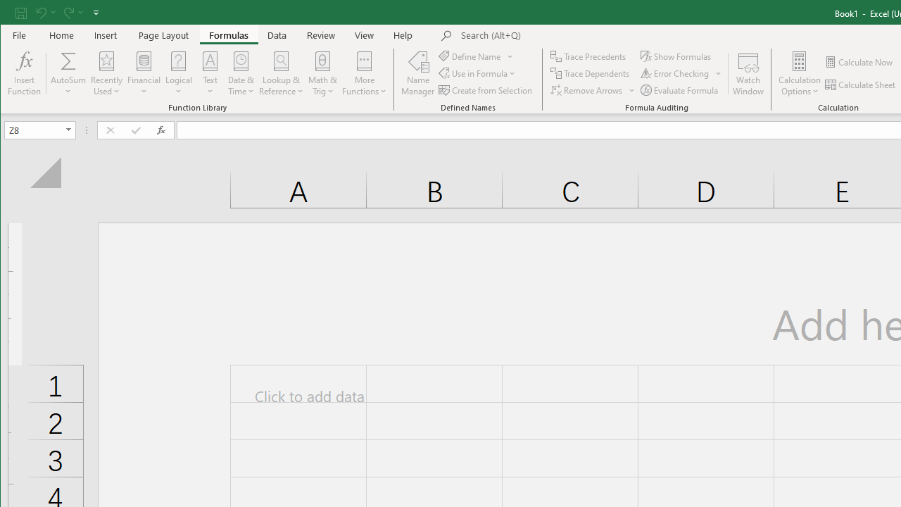  I want to click on Recently Used, so click(106, 73).